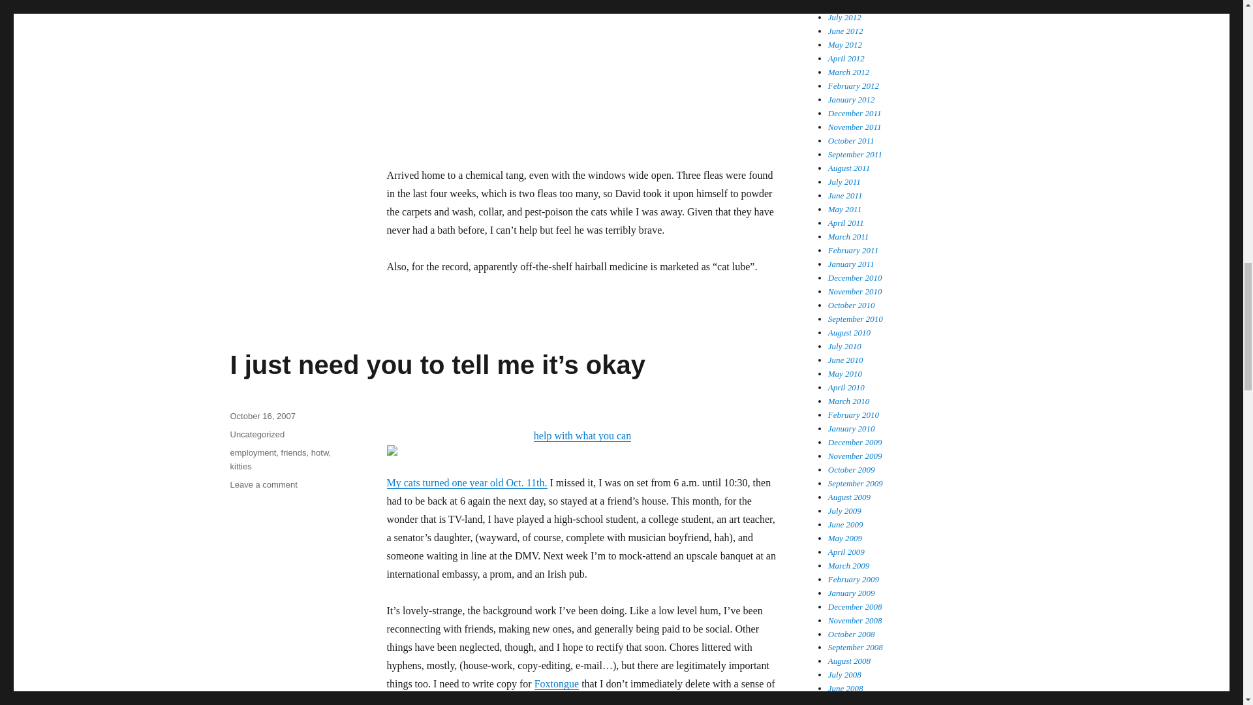 The width and height of the screenshot is (1253, 705). What do you see at coordinates (320, 452) in the screenshot?
I see `hotw` at bounding box center [320, 452].